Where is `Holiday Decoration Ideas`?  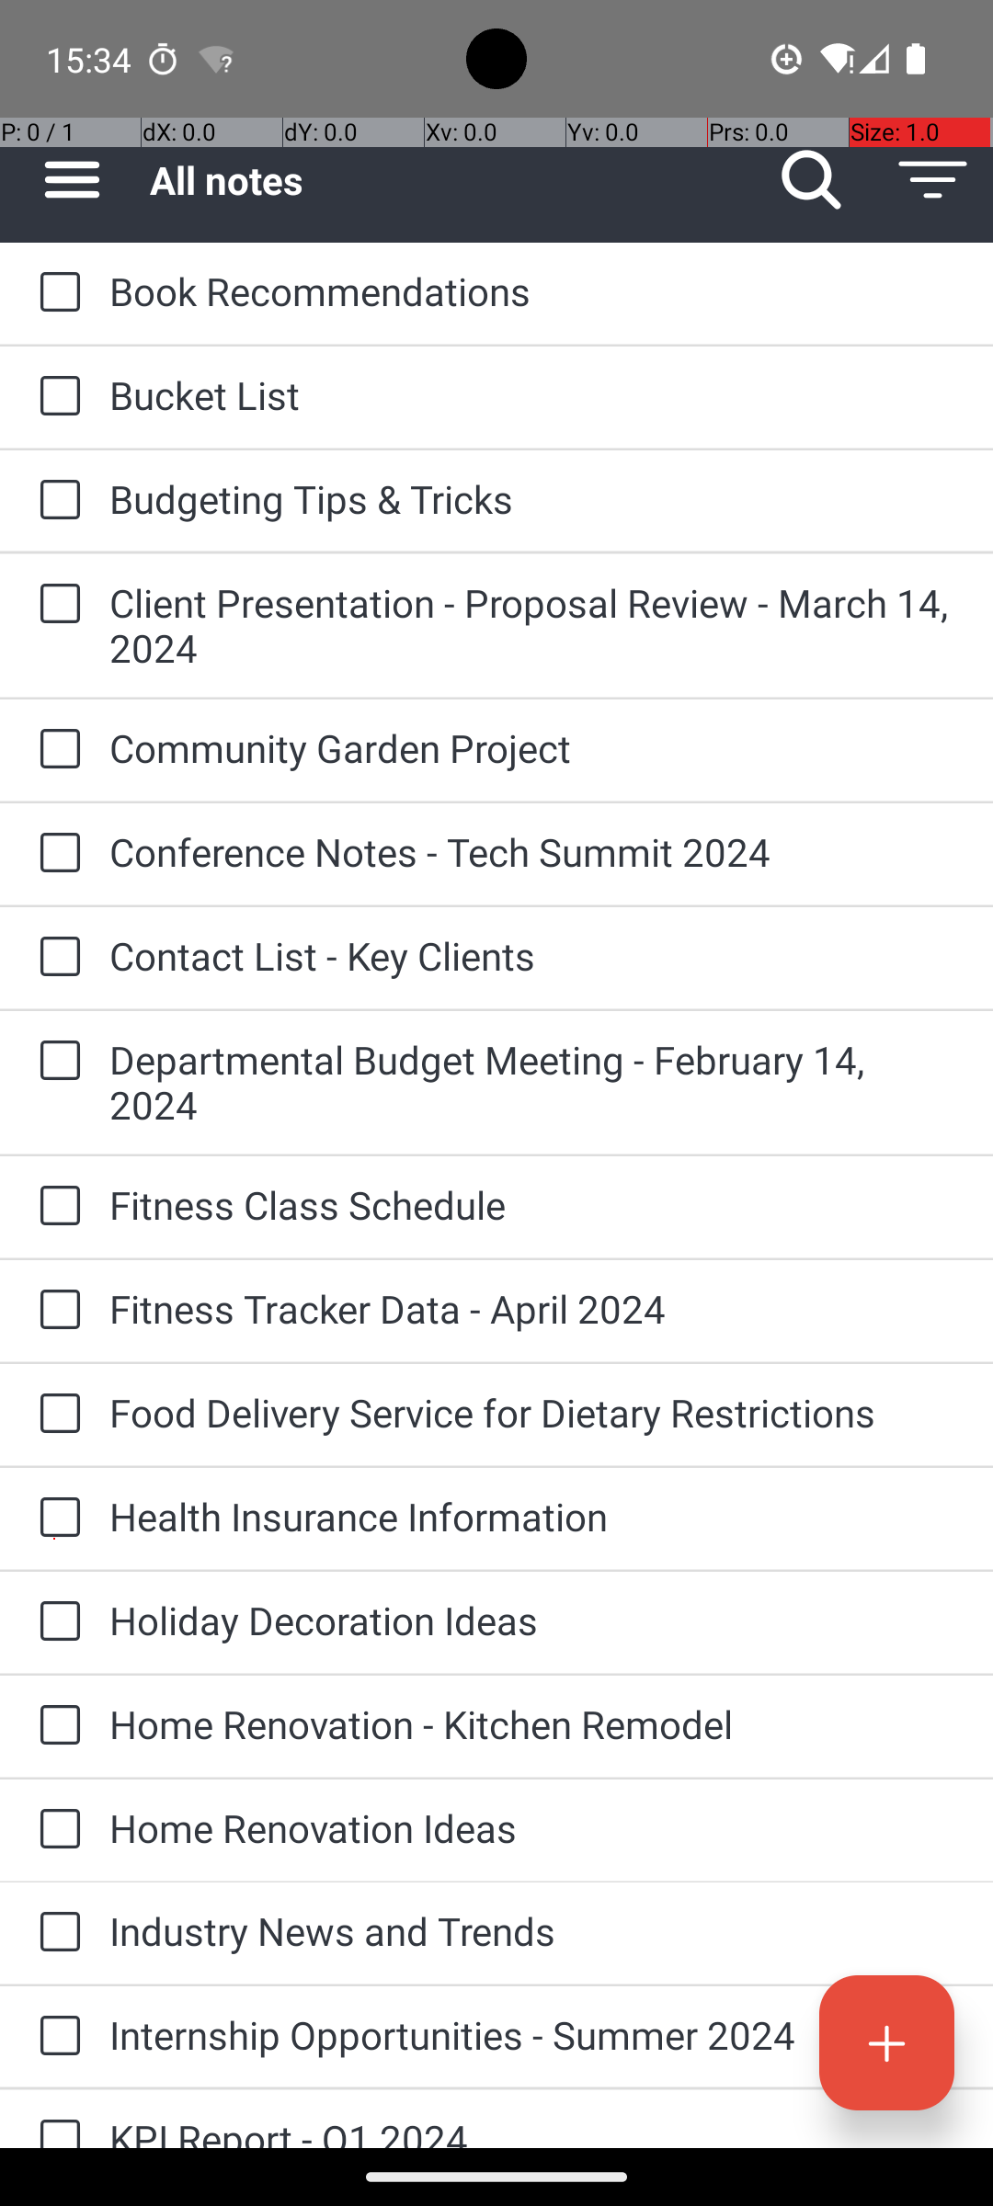 Holiday Decoration Ideas is located at coordinates (533, 1620).